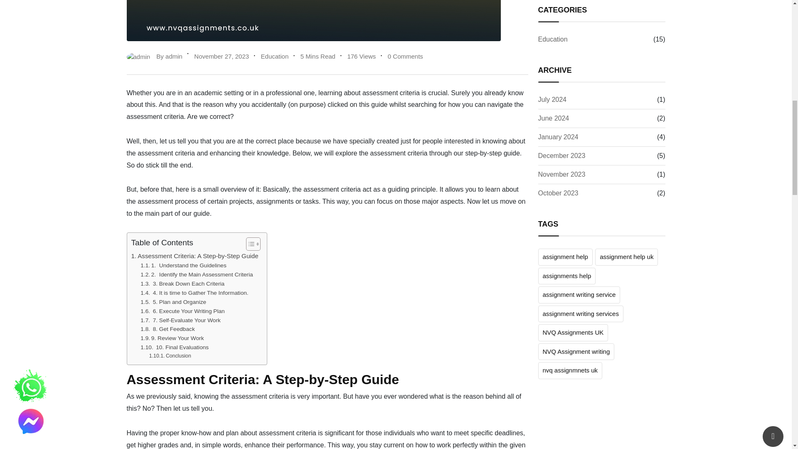 The height and width of the screenshot is (449, 798). Describe the element at coordinates (194, 293) in the screenshot. I see ` 4. It is time to Gather The Information.` at that location.